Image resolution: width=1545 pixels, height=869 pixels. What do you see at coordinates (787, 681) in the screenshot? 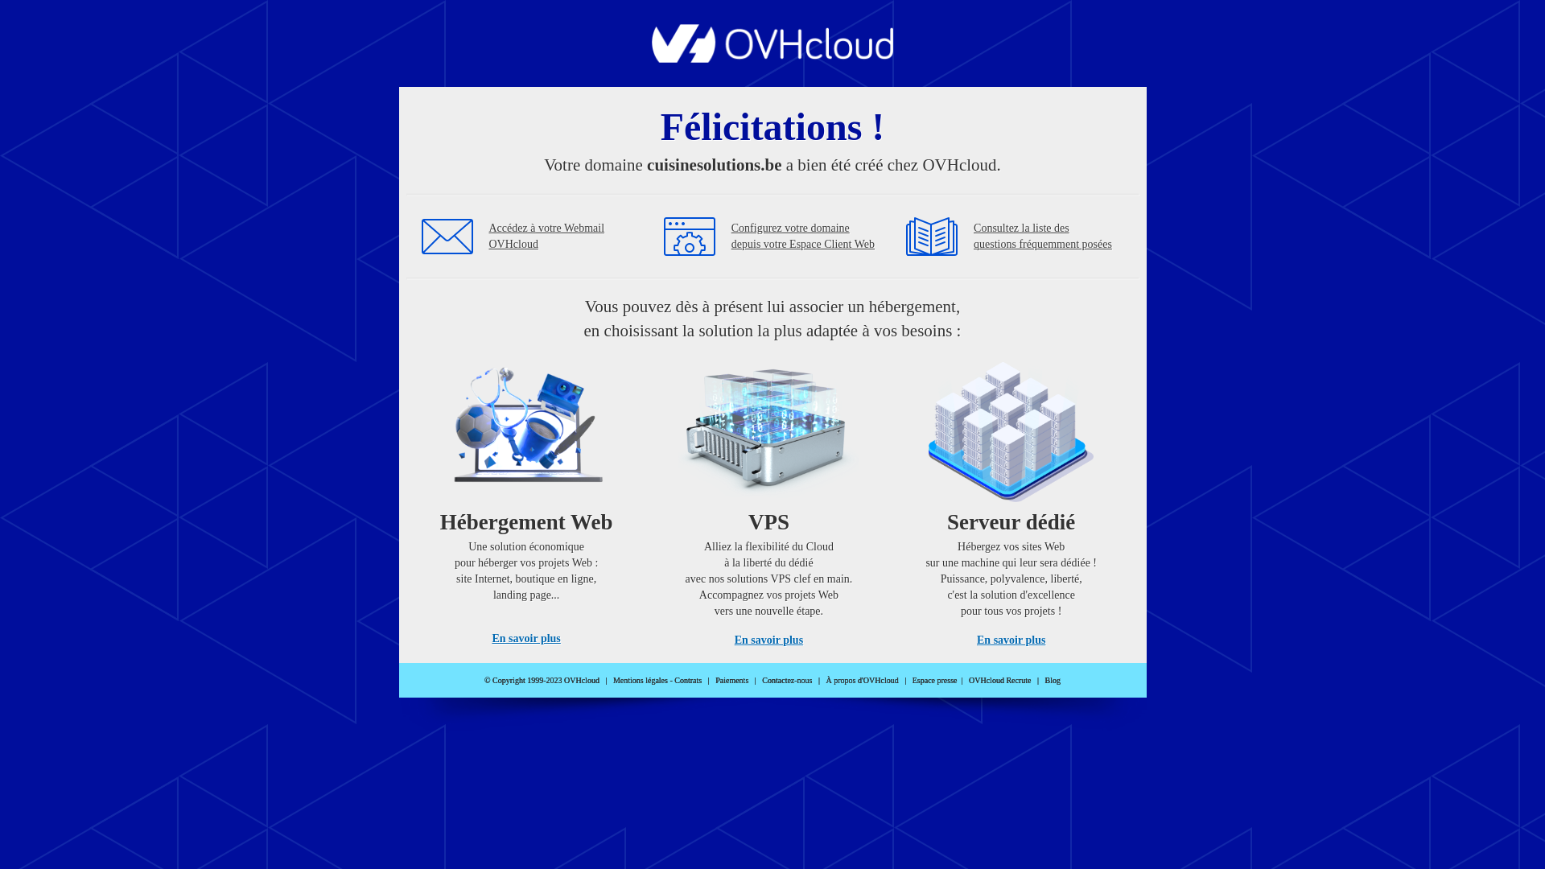
I see `Contactez-nous` at bounding box center [787, 681].